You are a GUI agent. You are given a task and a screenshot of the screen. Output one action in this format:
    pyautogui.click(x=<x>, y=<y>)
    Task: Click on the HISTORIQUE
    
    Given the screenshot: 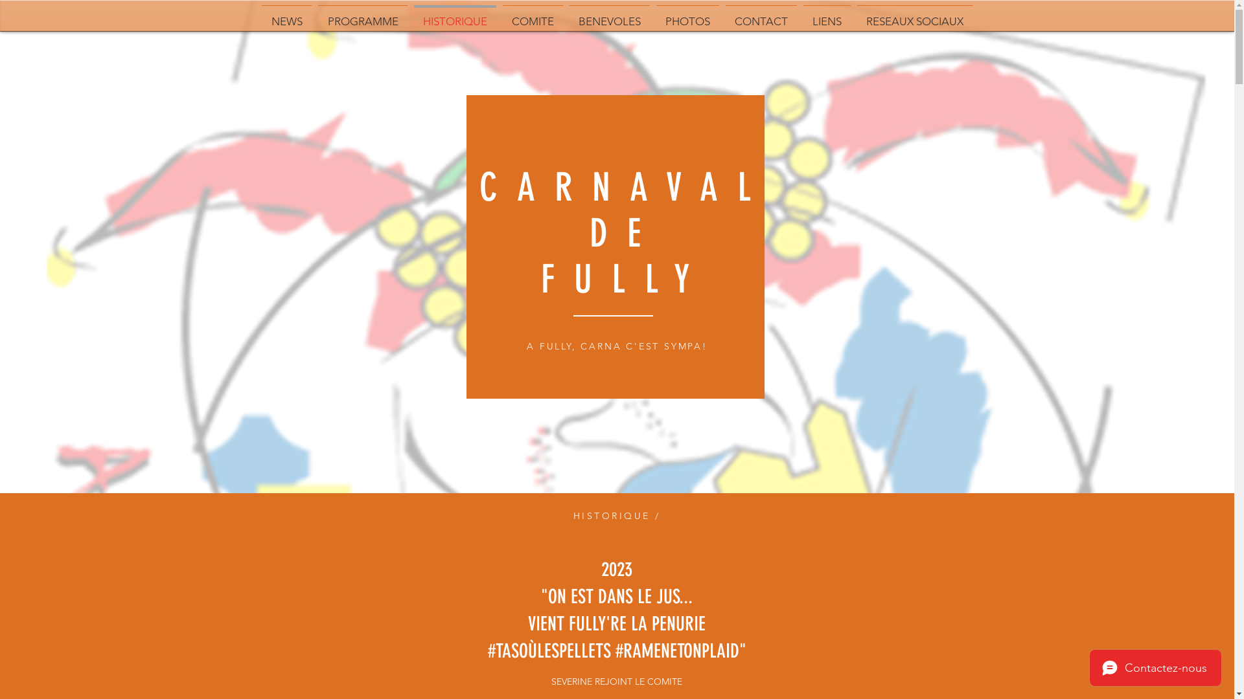 What is the action you would take?
    pyautogui.click(x=455, y=16)
    